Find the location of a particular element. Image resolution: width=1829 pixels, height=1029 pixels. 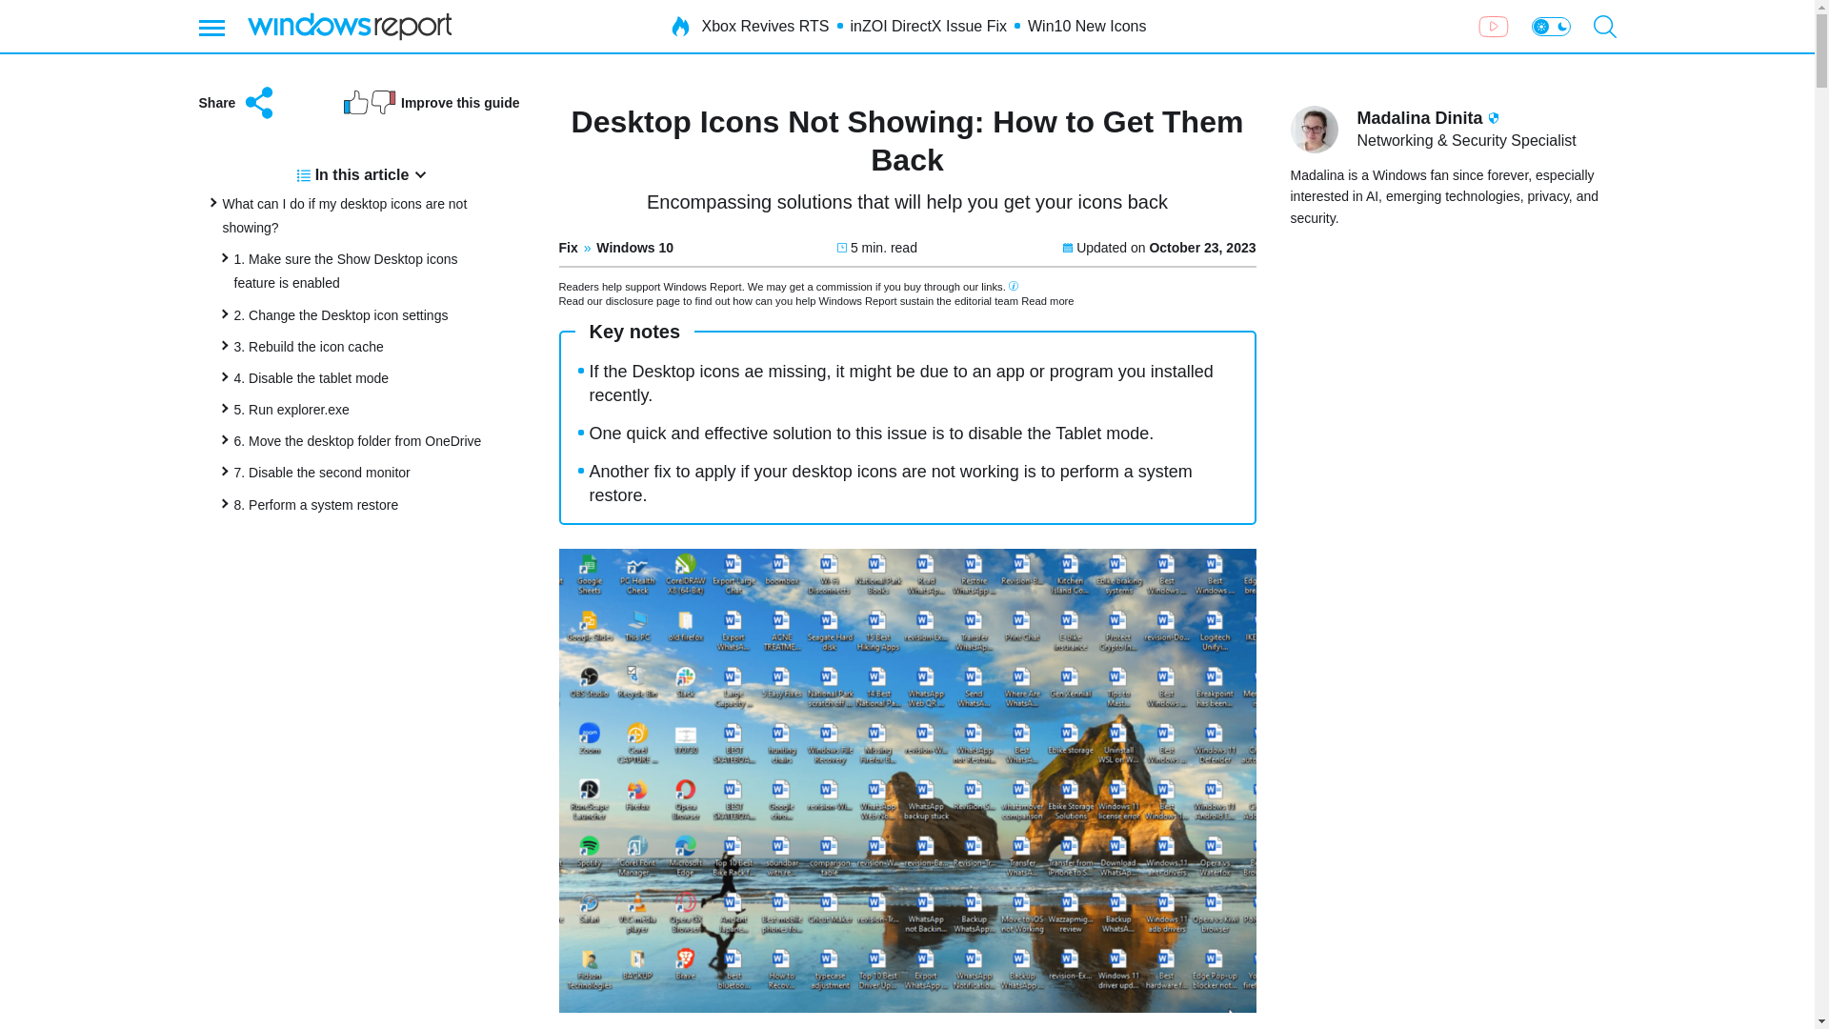

2. Change the Desktop icon settings is located at coordinates (341, 314).